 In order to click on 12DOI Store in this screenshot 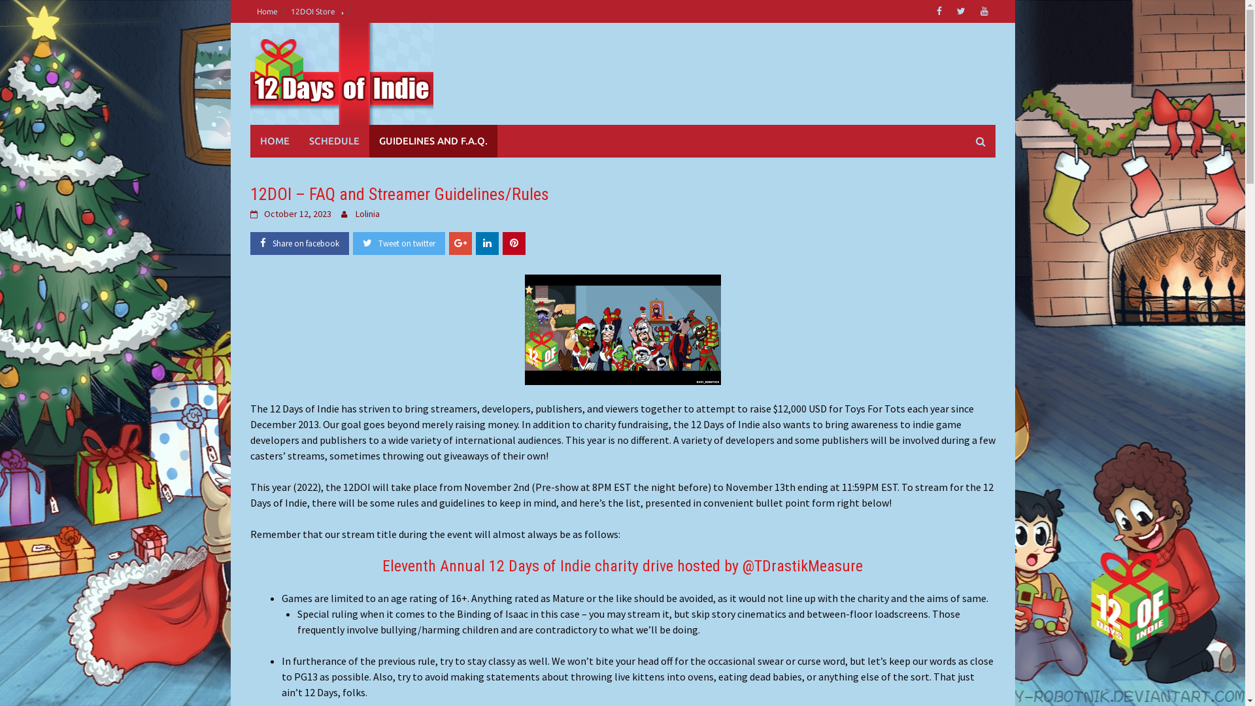, I will do `click(316, 12)`.